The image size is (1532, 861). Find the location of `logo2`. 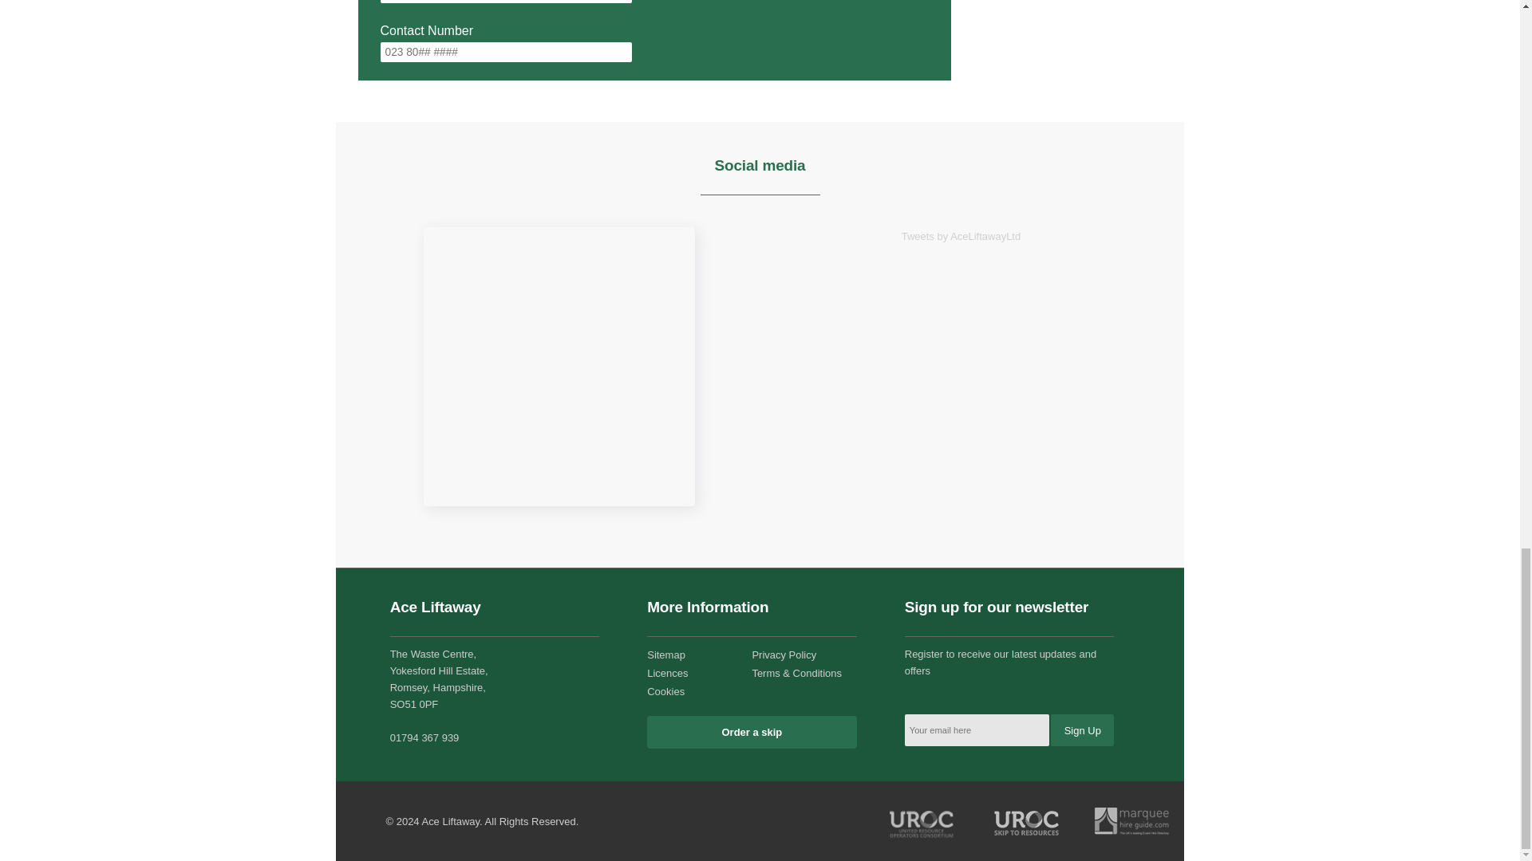

logo2 is located at coordinates (1027, 821).